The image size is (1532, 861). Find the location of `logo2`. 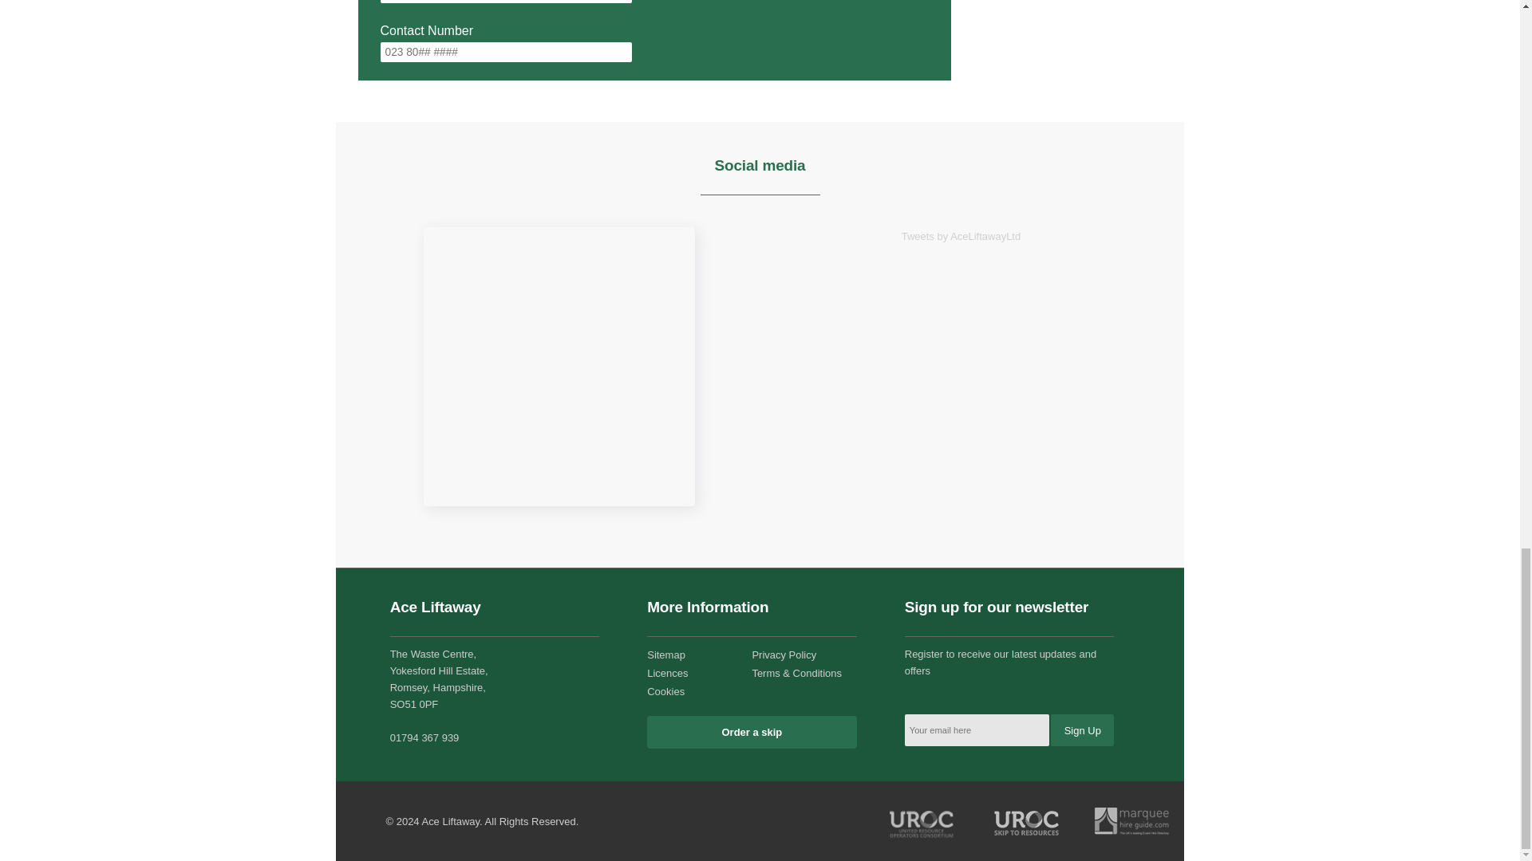

logo2 is located at coordinates (1027, 821).